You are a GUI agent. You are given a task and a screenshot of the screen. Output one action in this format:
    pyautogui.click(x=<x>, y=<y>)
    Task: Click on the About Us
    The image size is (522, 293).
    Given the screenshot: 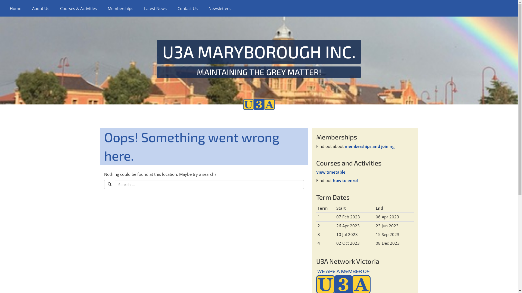 What is the action you would take?
    pyautogui.click(x=41, y=8)
    